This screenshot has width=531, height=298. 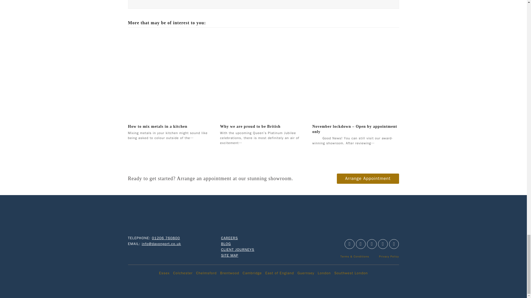 I want to click on Luxury kitchens for South West London, so click(x=351, y=273).